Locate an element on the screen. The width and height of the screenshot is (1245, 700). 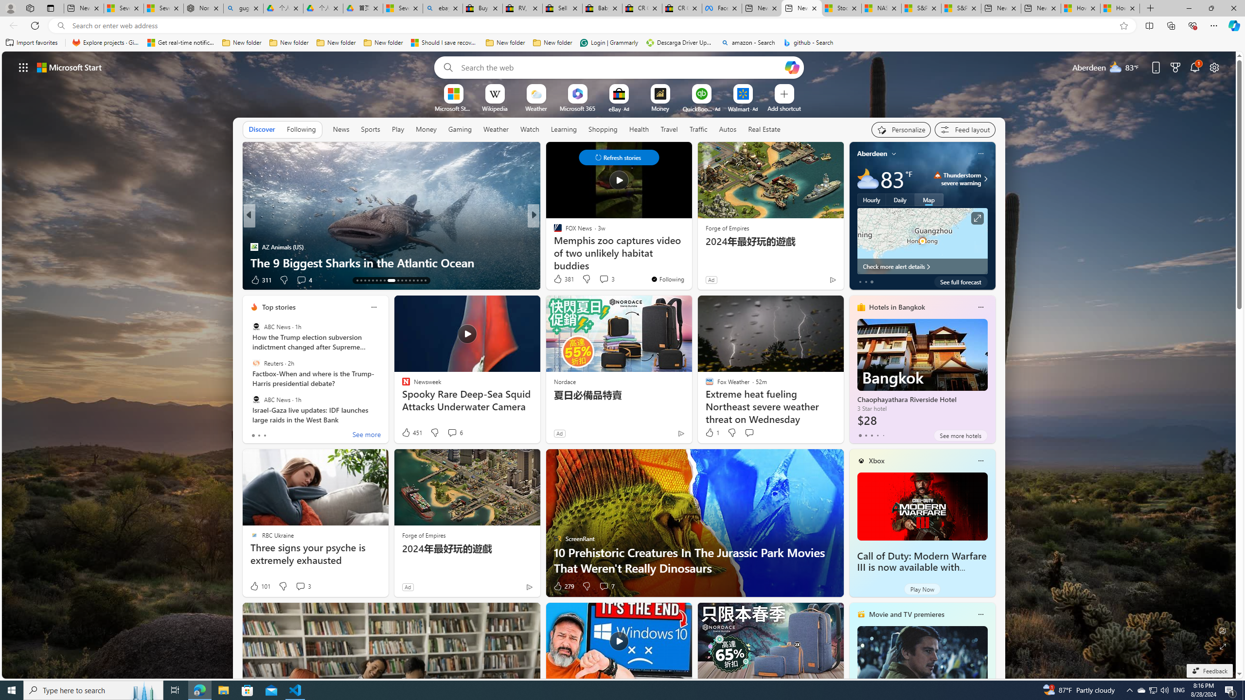
Gaming is located at coordinates (460, 129).